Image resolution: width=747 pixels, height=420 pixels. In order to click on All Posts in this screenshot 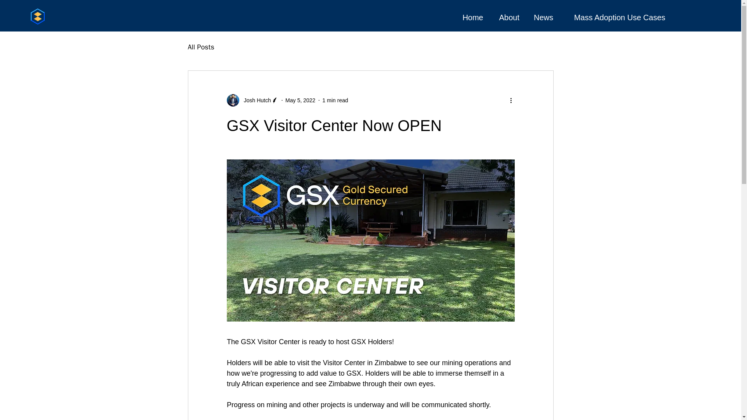, I will do `click(200, 47)`.